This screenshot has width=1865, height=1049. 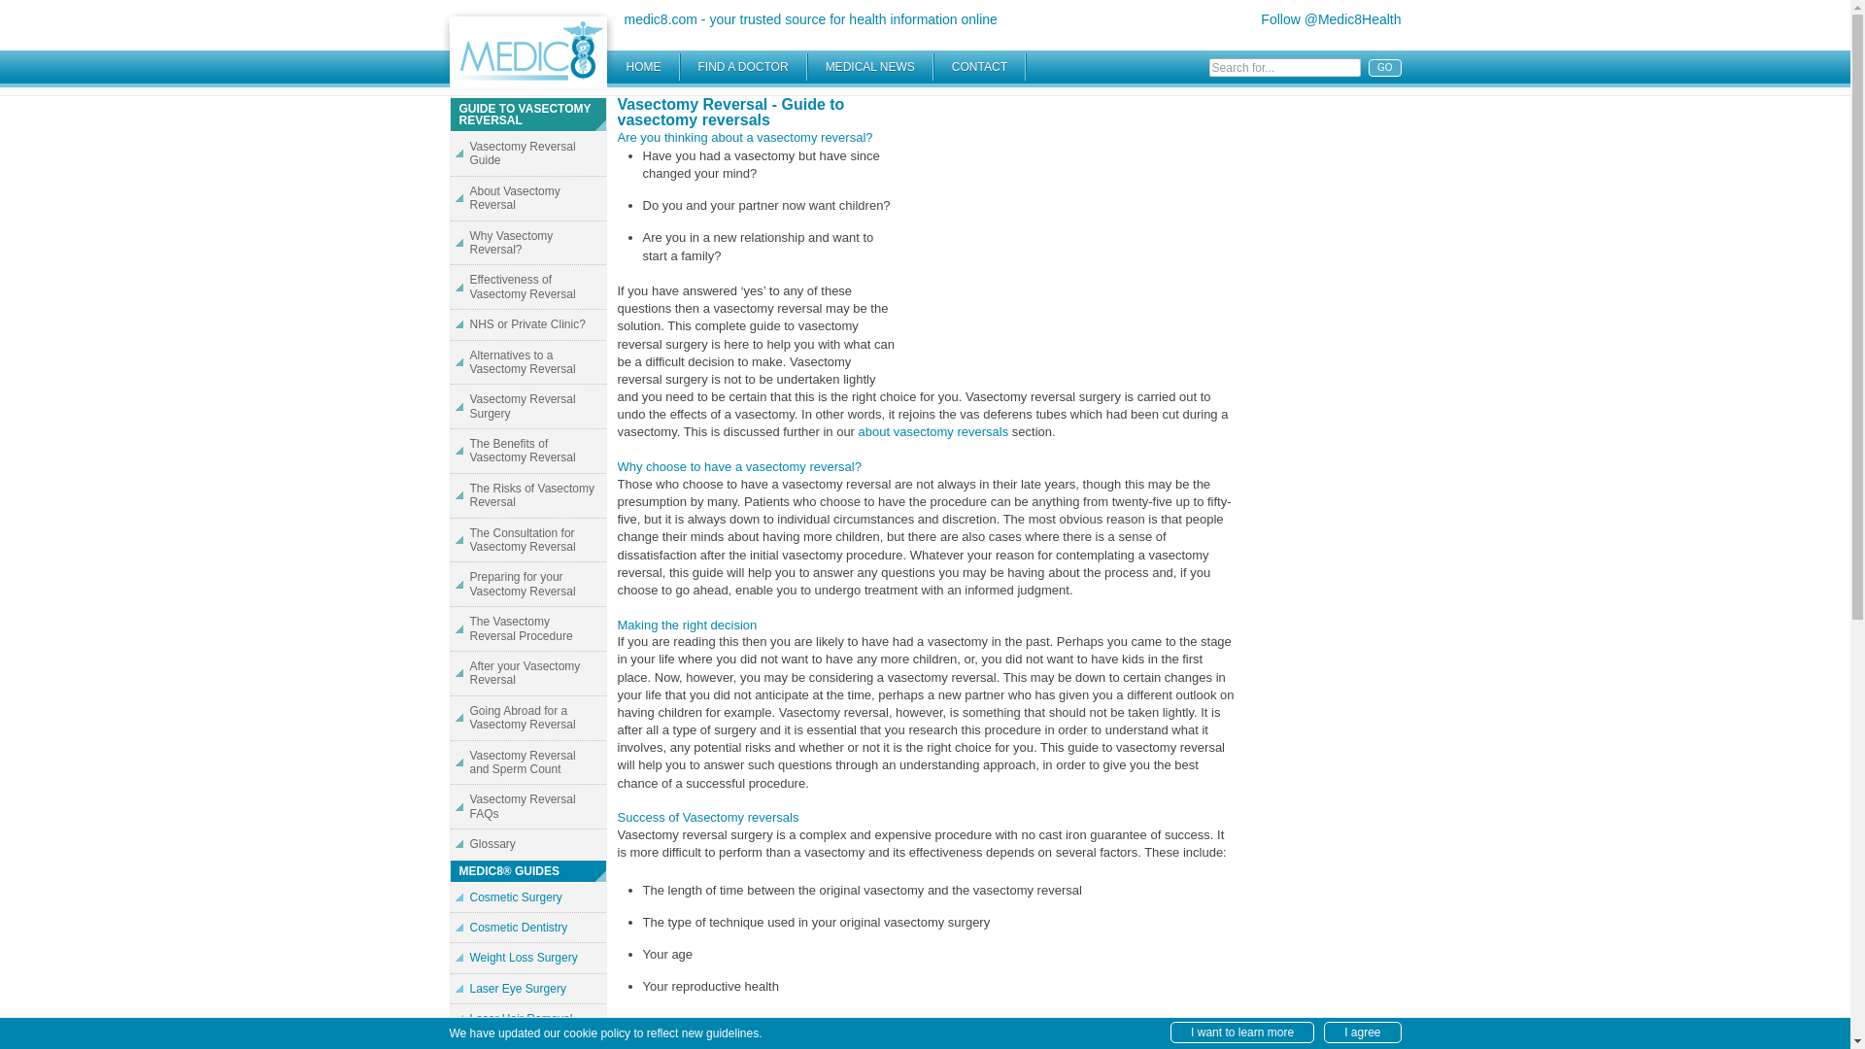 I want to click on The Risks of Vasectomy Reversal, so click(x=528, y=495).